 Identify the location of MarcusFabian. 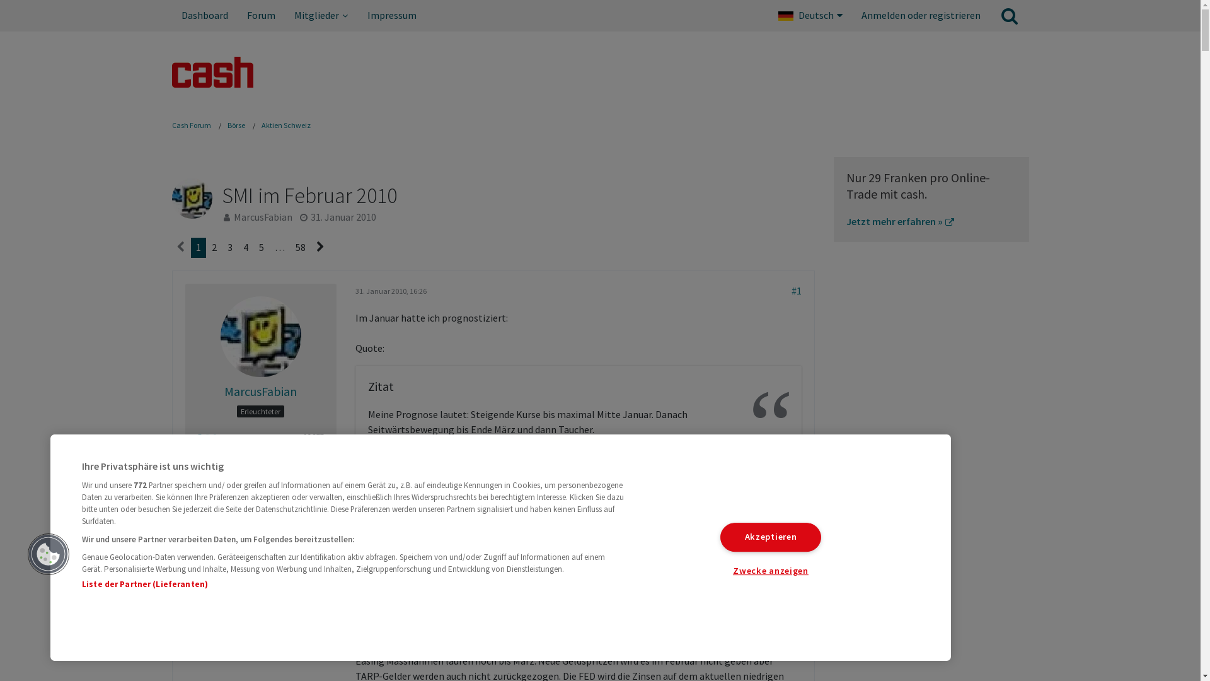
(261, 392).